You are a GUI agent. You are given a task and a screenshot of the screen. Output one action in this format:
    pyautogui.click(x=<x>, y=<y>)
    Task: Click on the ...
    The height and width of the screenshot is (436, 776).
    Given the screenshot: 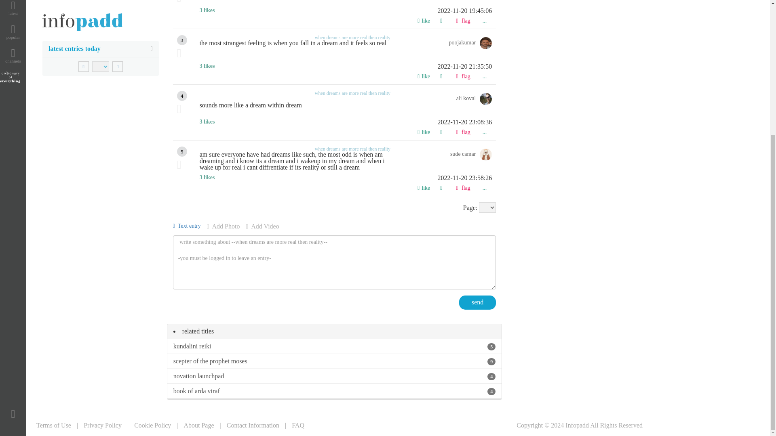 What is the action you would take?
    pyautogui.click(x=484, y=75)
    